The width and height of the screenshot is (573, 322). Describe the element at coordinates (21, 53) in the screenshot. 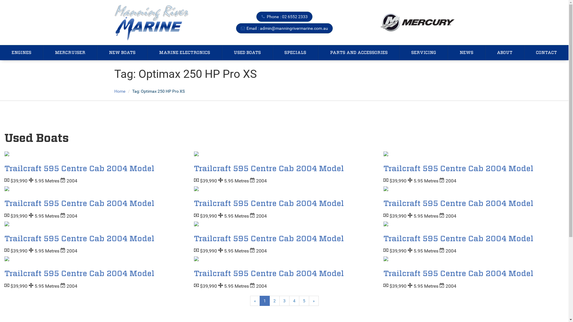

I see `ENGINES` at that location.